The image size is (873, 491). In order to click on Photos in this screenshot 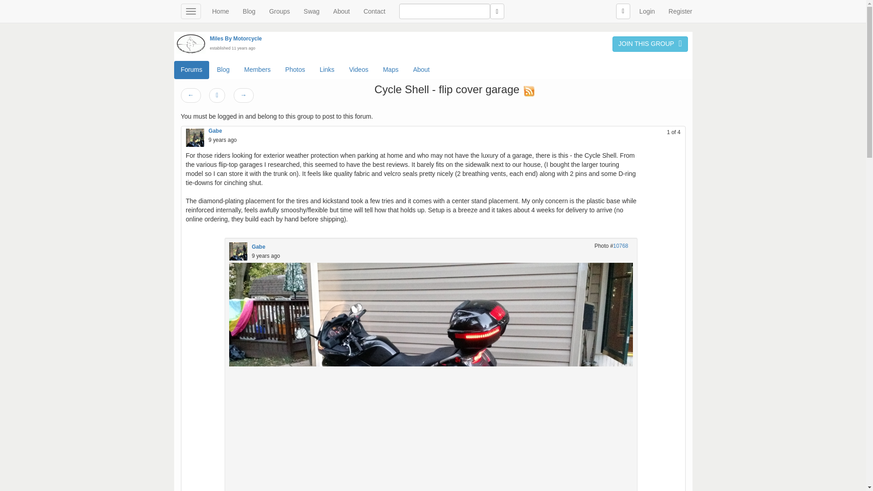, I will do `click(295, 70)`.